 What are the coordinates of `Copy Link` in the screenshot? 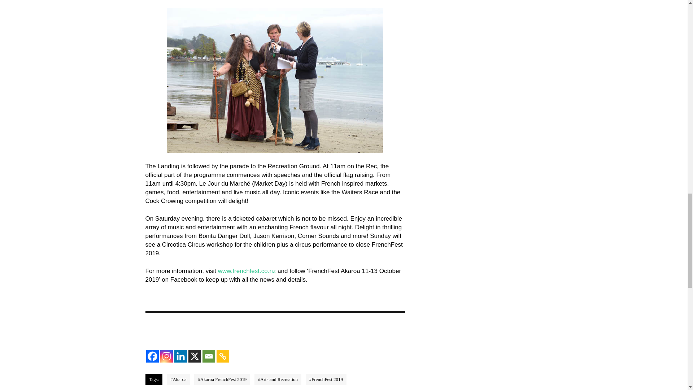 It's located at (223, 356).